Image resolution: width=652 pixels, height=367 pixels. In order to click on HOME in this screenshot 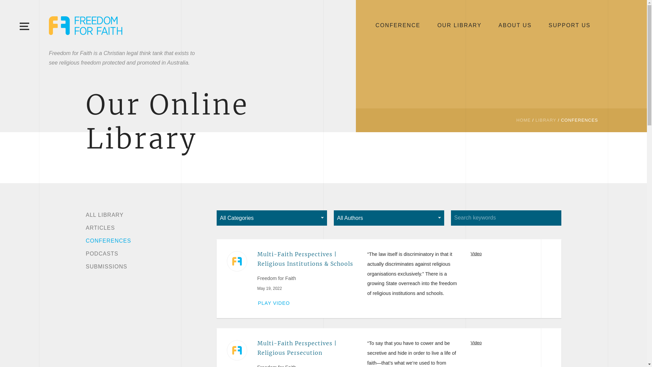, I will do `click(524, 120)`.